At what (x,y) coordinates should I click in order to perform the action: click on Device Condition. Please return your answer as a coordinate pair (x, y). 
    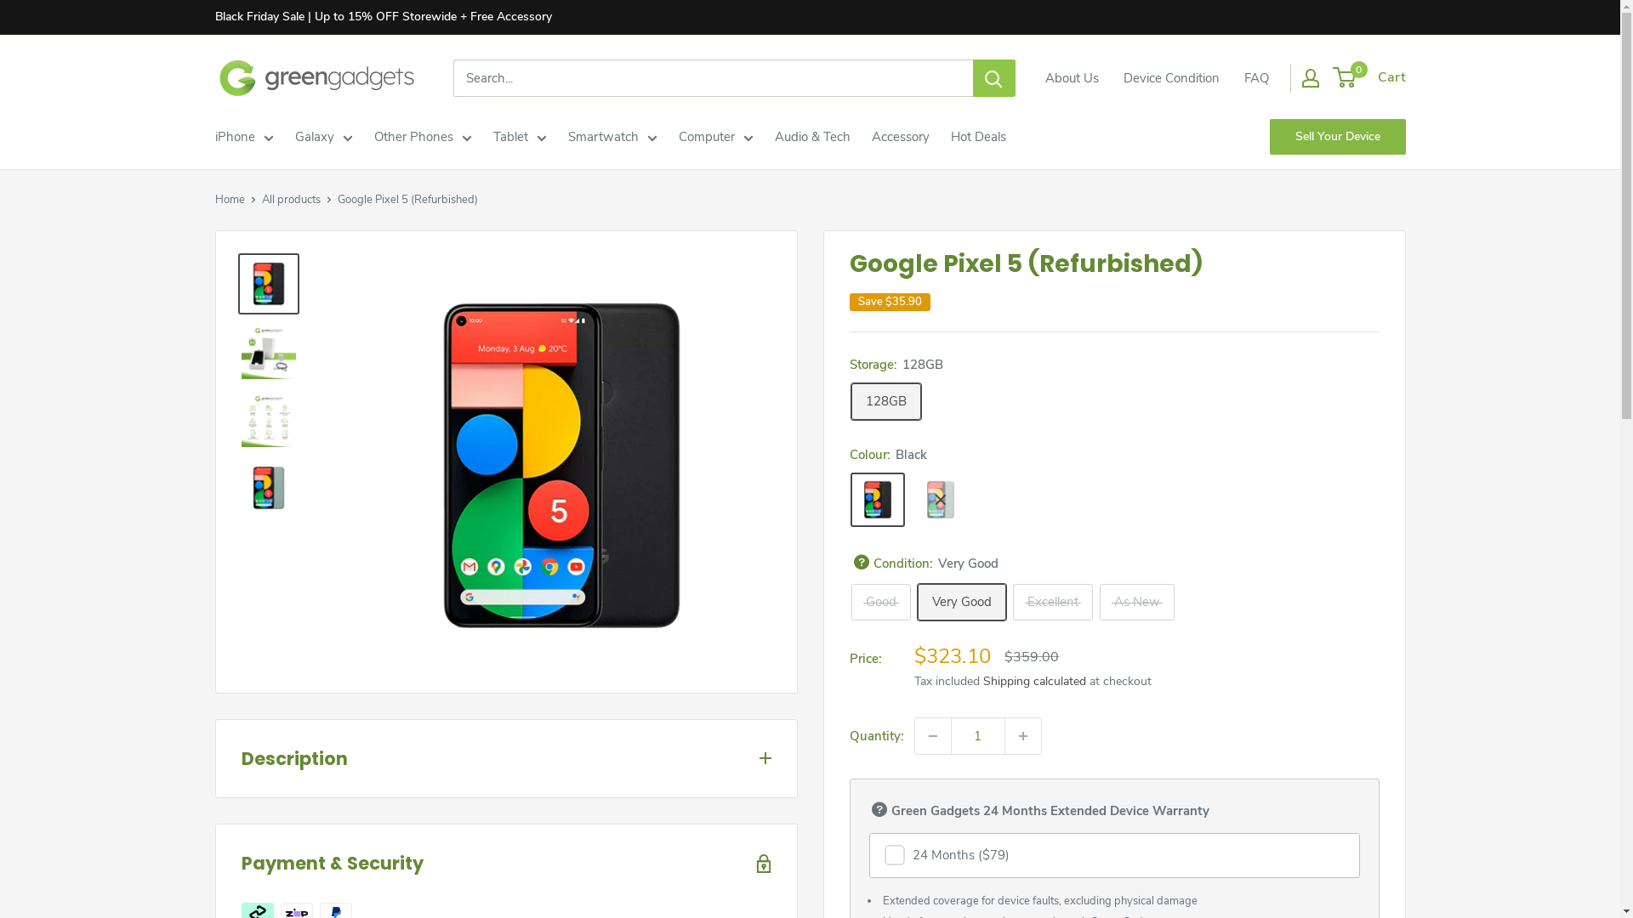
    Looking at the image, I should click on (1170, 78).